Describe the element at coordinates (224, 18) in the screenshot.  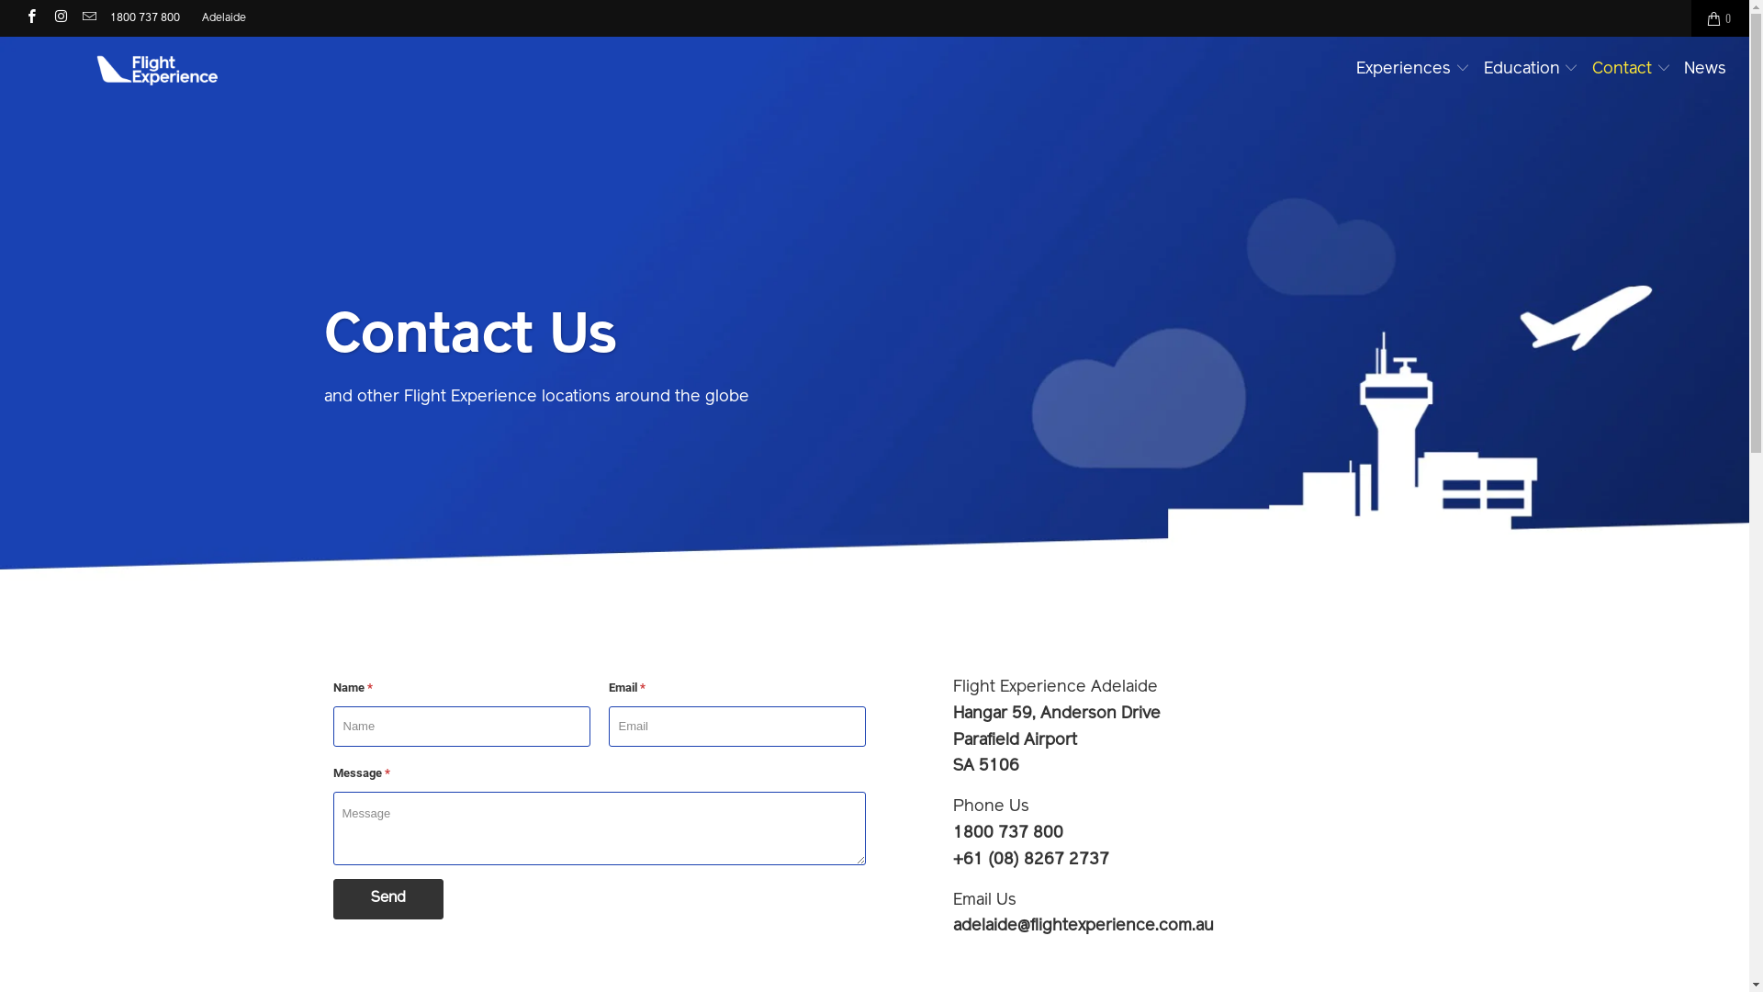
I see `Adelaide` at that location.